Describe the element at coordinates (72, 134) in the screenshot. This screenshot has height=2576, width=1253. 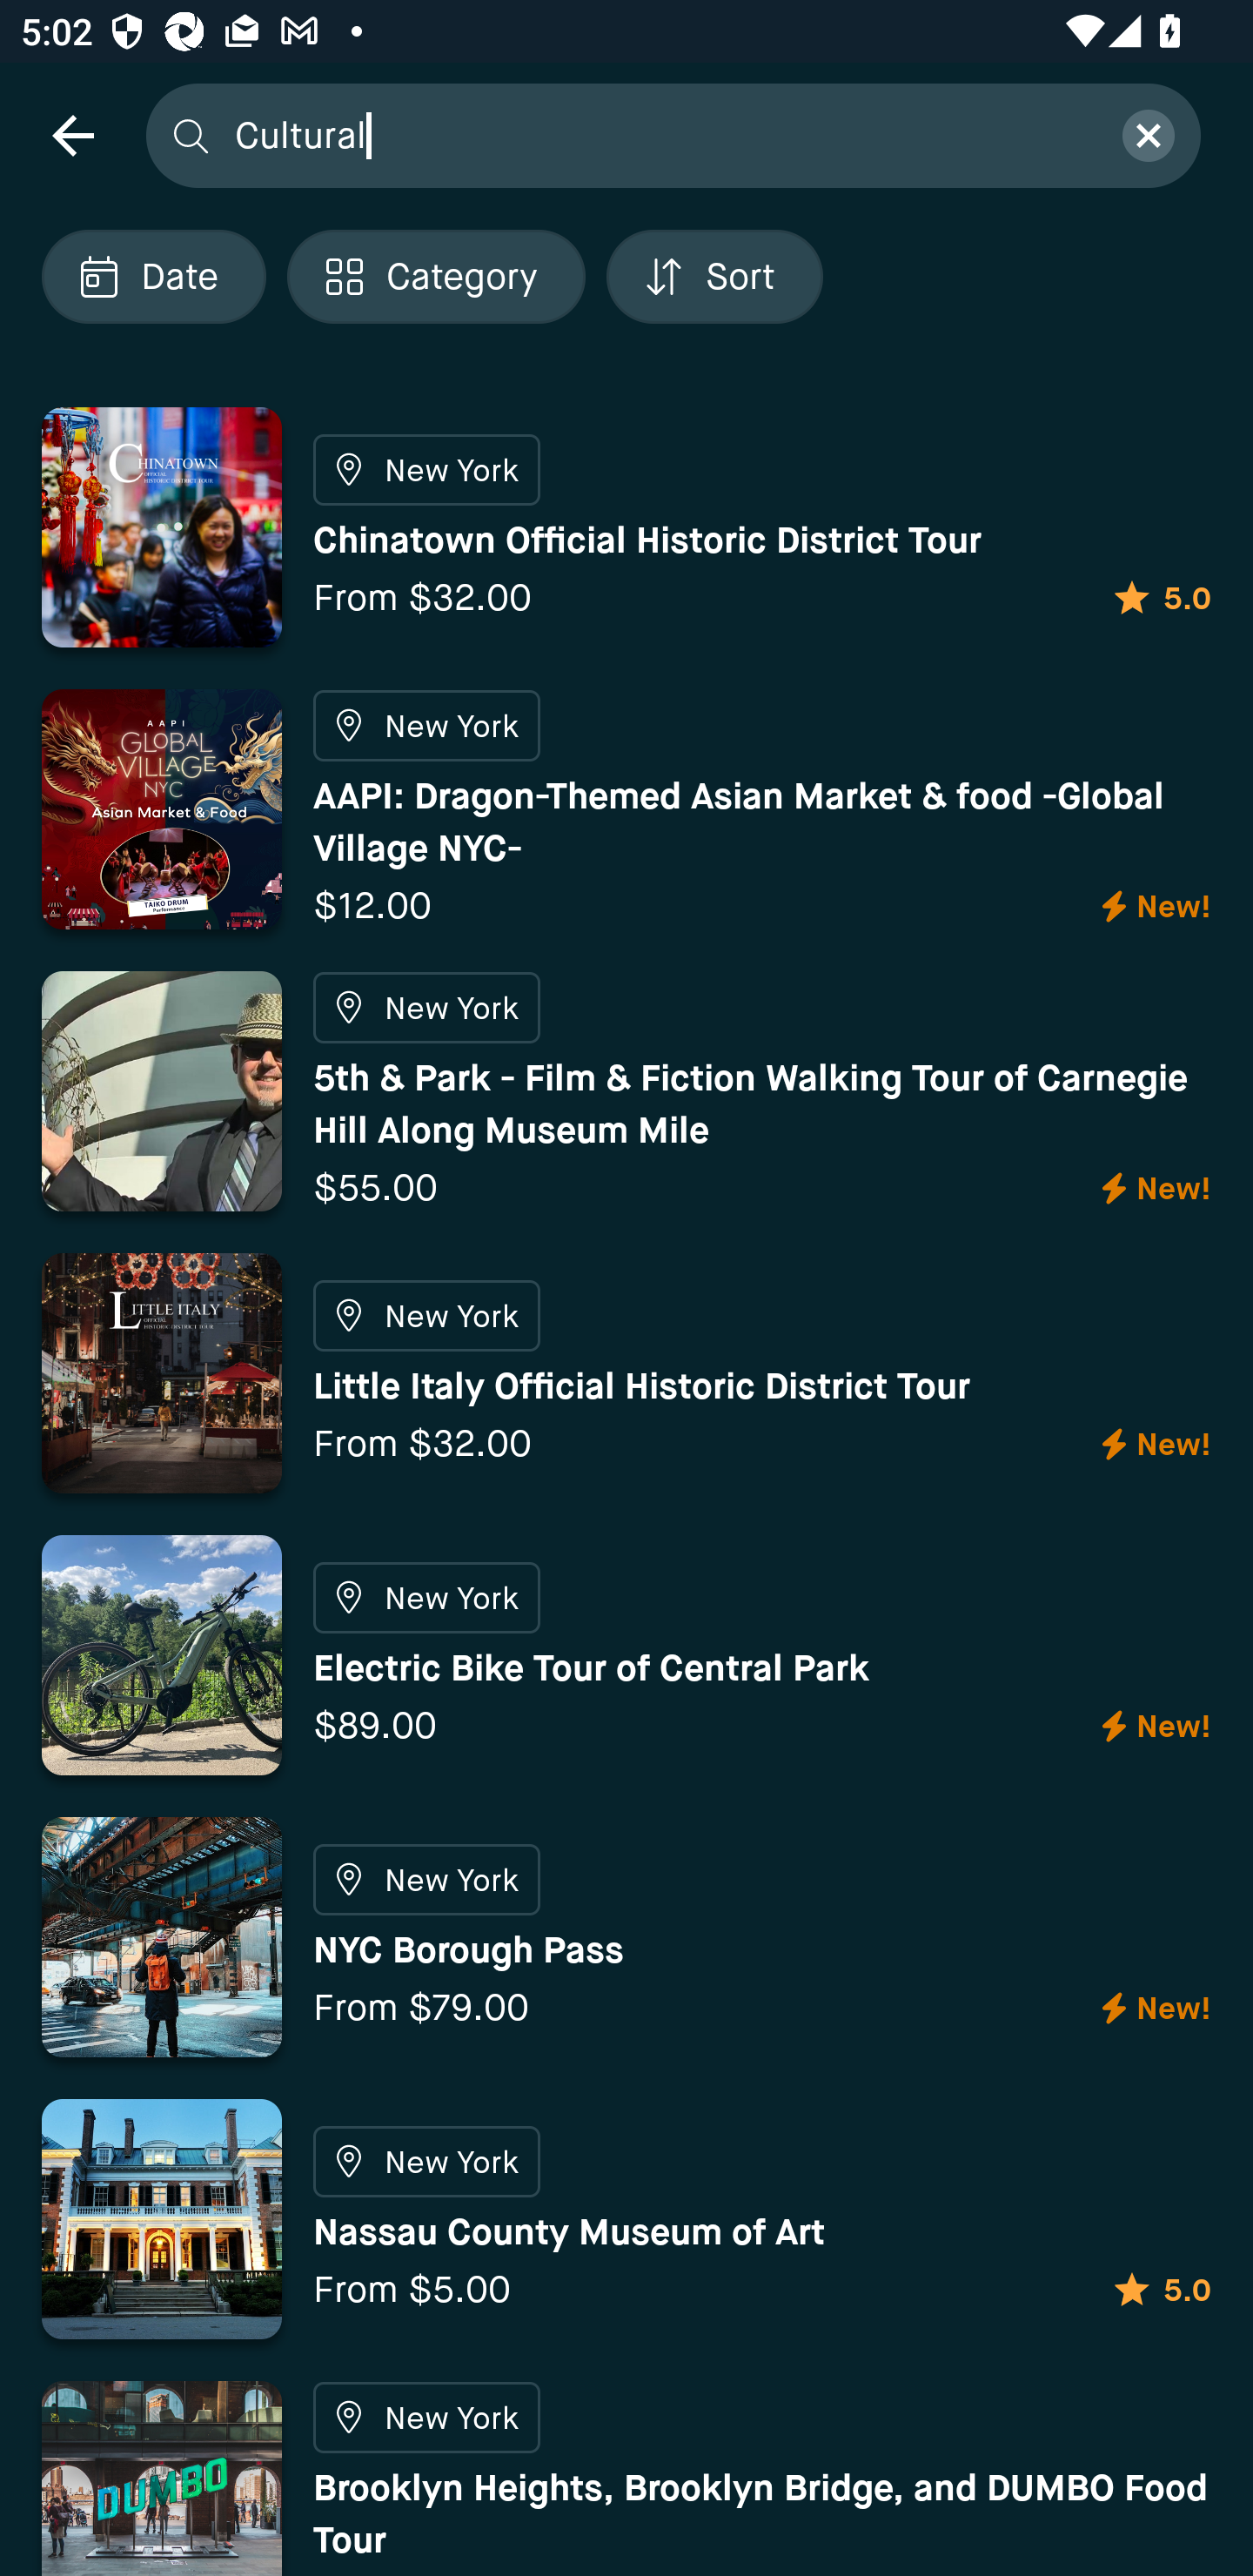
I see `navigation icon` at that location.